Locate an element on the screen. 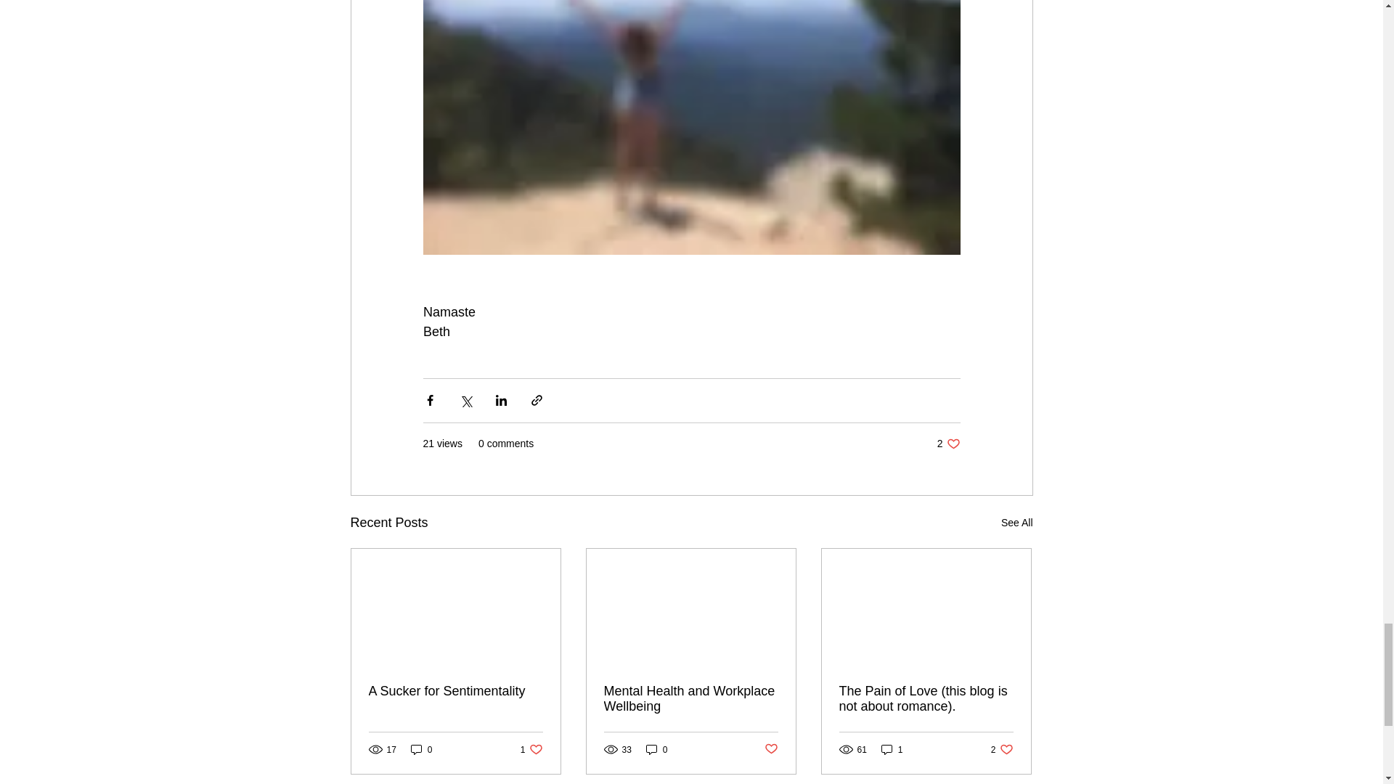 This screenshot has height=784, width=1394. 0 is located at coordinates (456, 691).